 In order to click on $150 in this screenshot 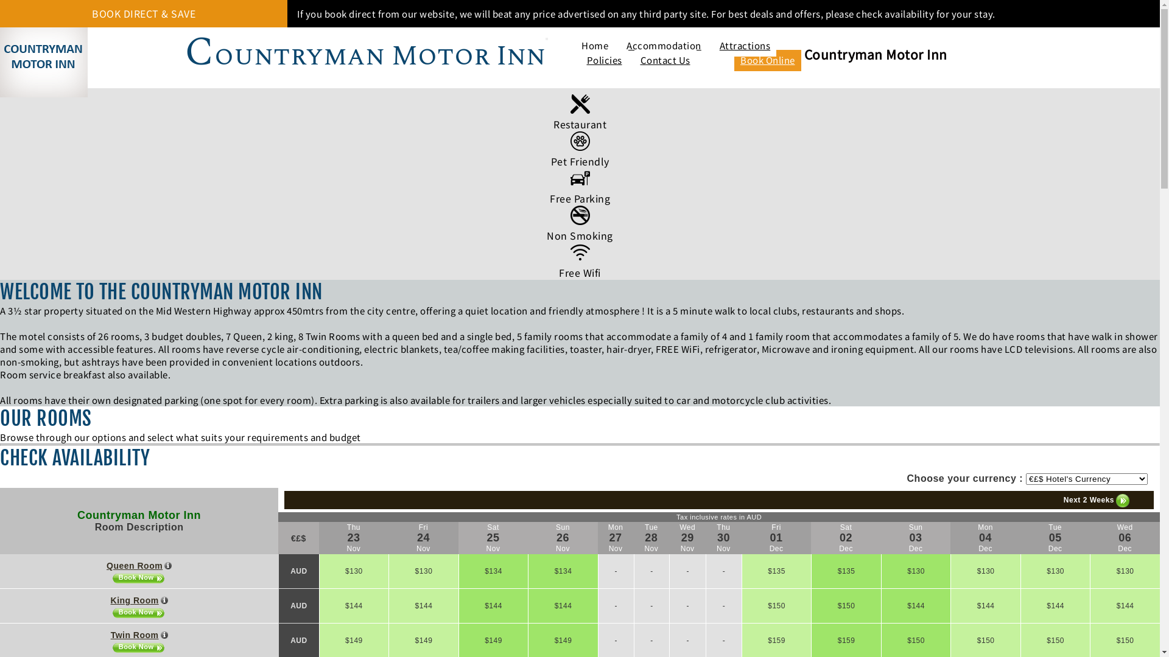, I will do `click(916, 641)`.